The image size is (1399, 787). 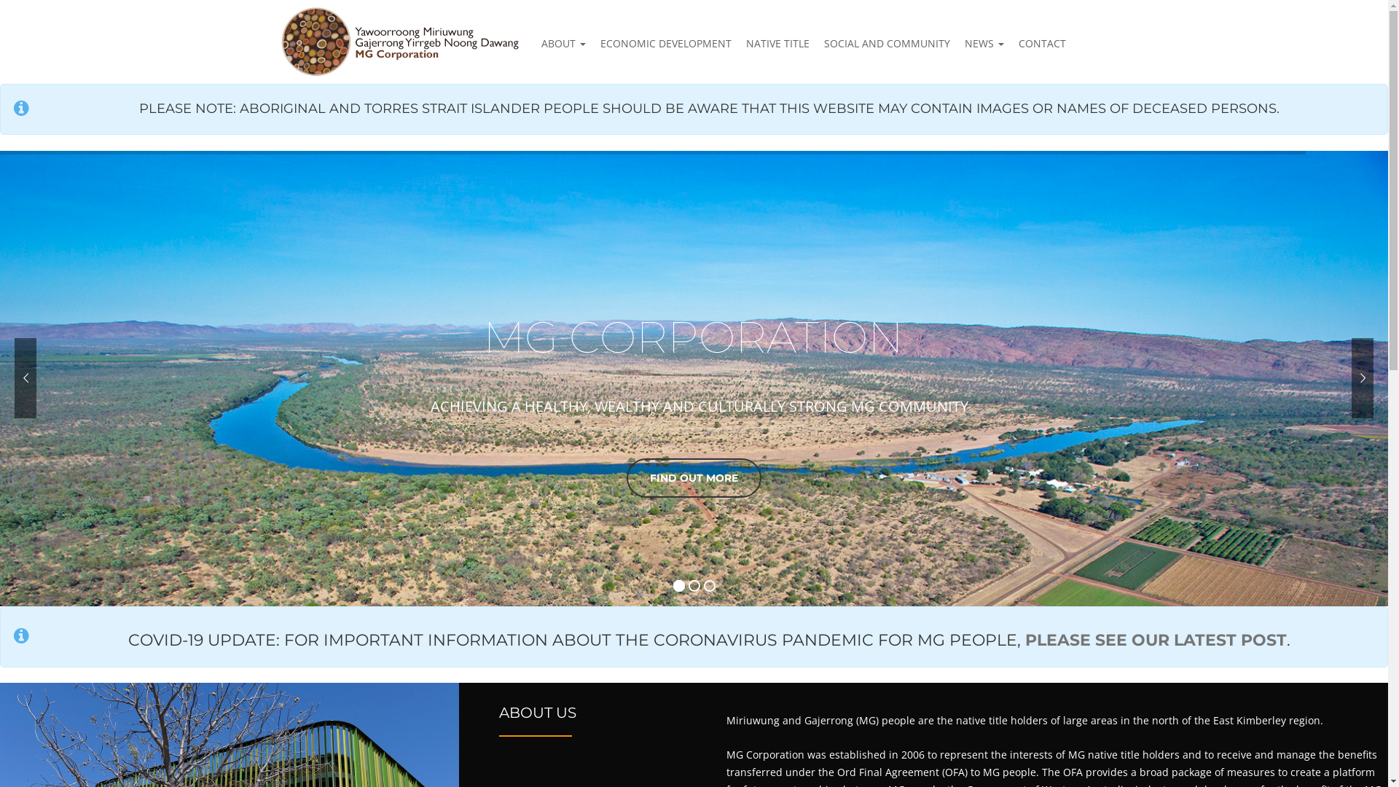 I want to click on ABOUT, so click(x=563, y=44).